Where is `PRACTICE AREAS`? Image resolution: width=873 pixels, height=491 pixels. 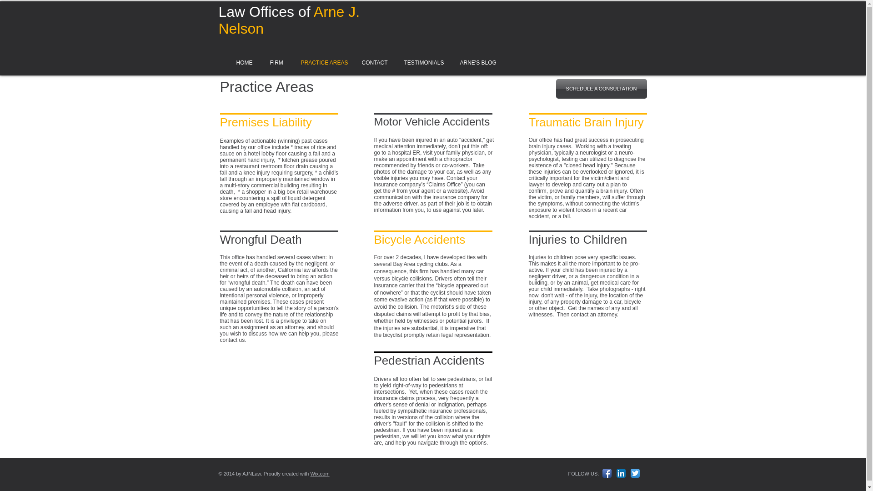
PRACTICE AREAS is located at coordinates (321, 62).